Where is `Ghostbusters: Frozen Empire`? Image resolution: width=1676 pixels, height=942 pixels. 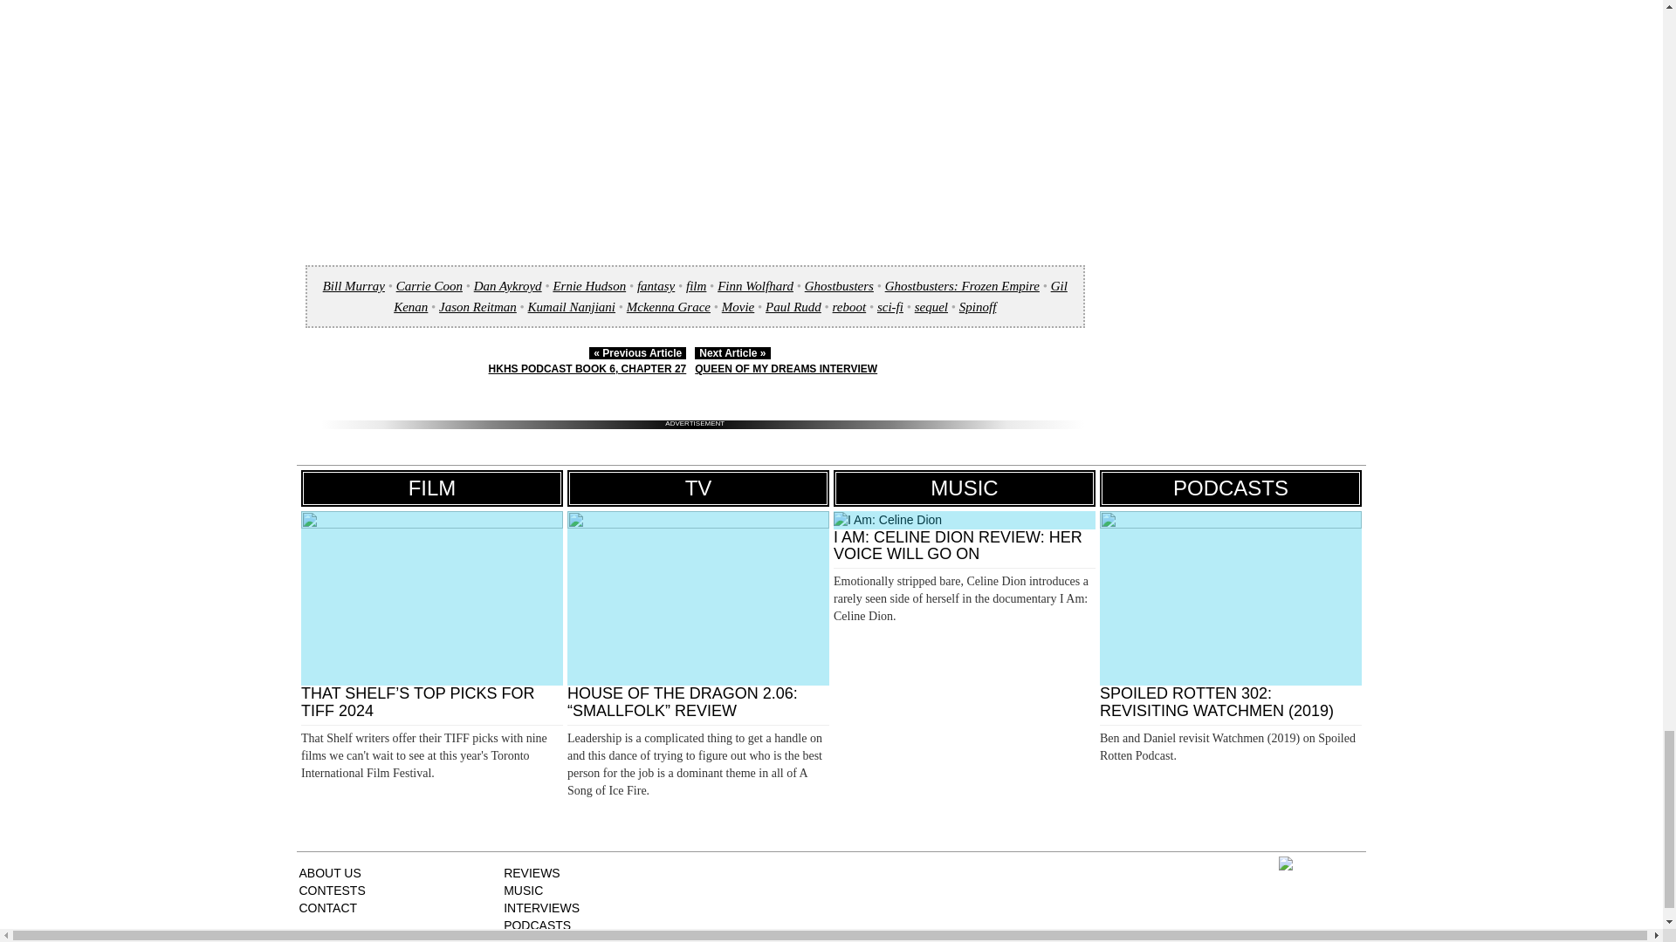
Ghostbusters: Frozen Empire is located at coordinates (962, 285).